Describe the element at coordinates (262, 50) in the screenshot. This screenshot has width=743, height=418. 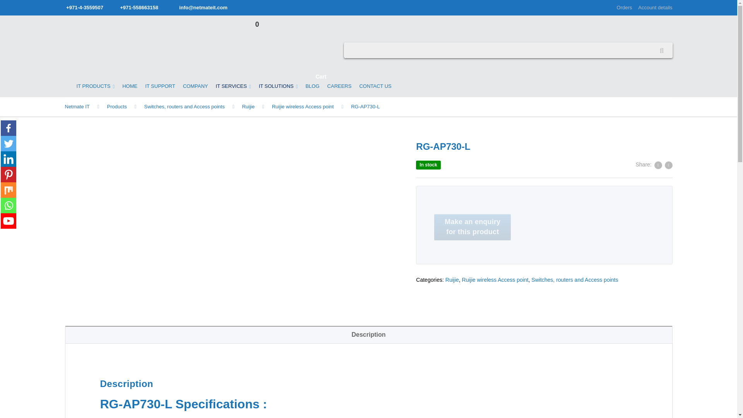
I see `Pinterest` at that location.